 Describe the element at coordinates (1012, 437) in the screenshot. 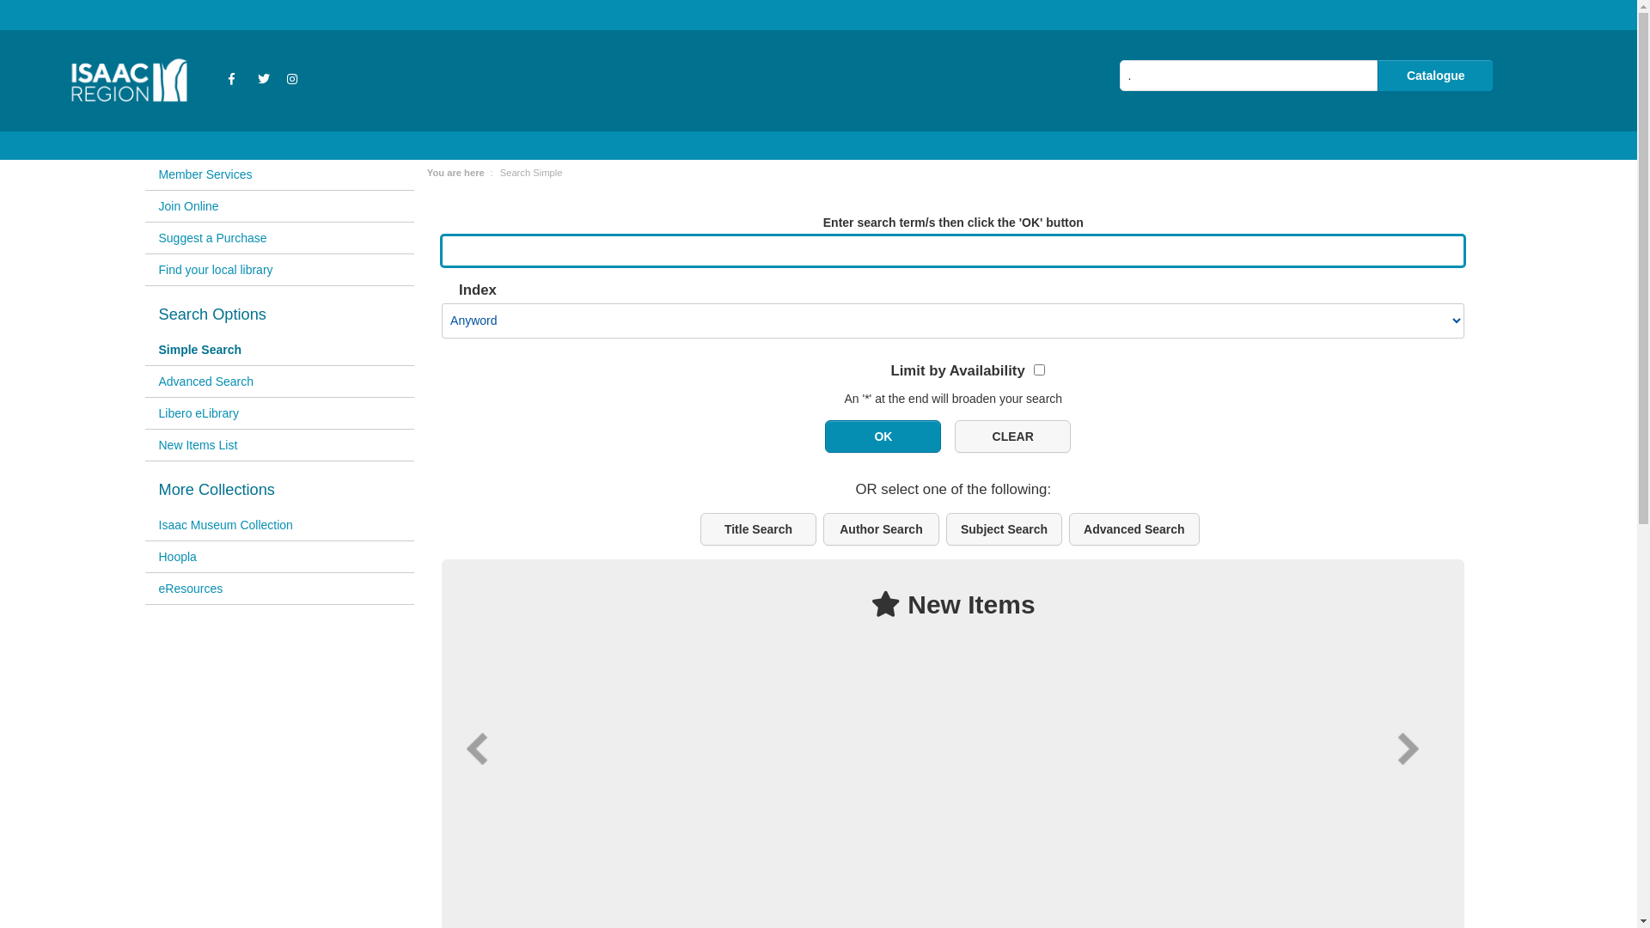

I see `Alt-2` at that location.